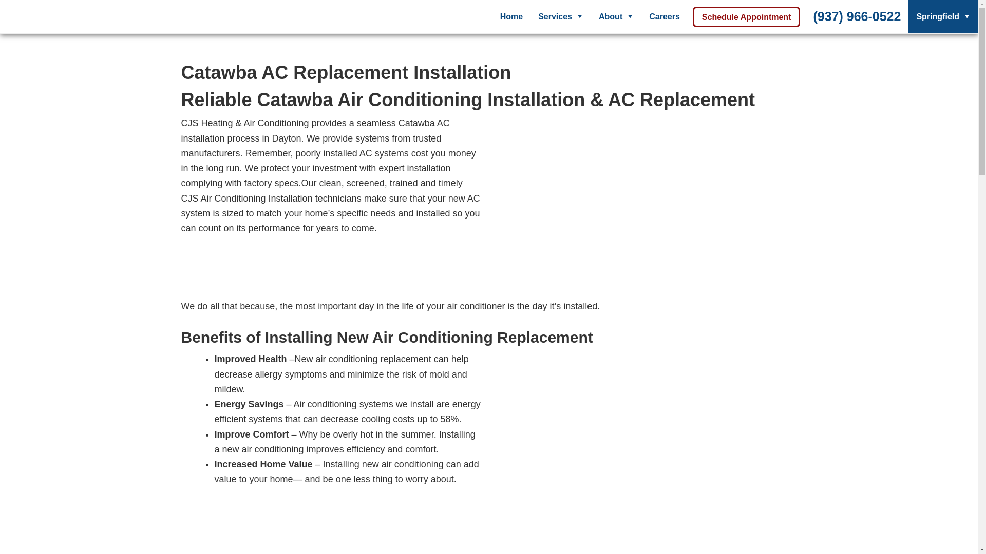 The width and height of the screenshot is (986, 554). Describe the element at coordinates (560, 16) in the screenshot. I see `Services` at that location.